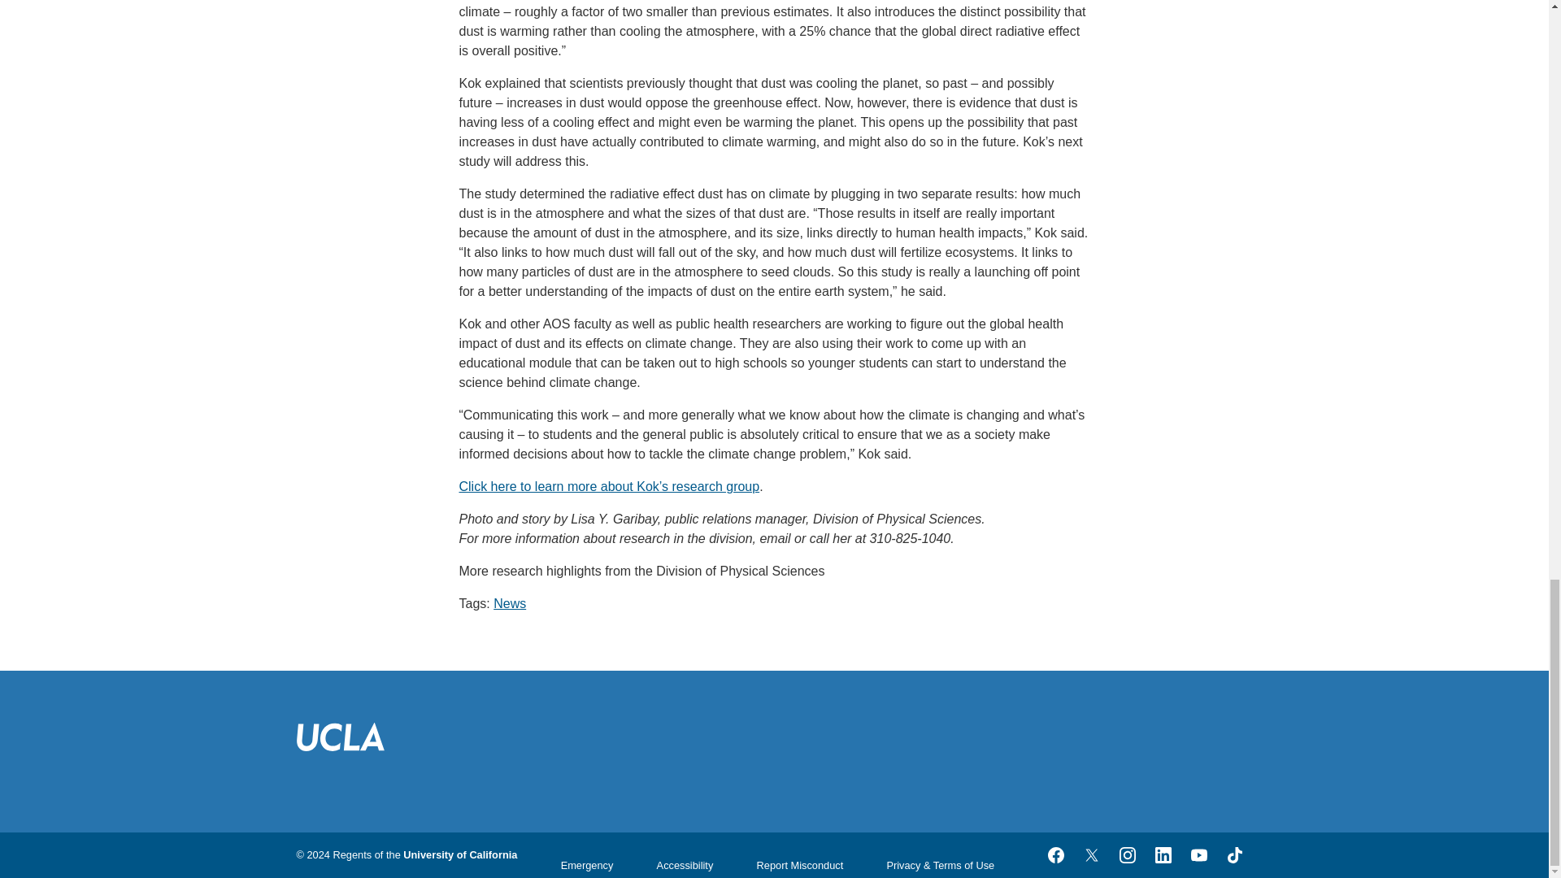 This screenshot has width=1561, height=878. Describe the element at coordinates (685, 865) in the screenshot. I see `Accessibility` at that location.